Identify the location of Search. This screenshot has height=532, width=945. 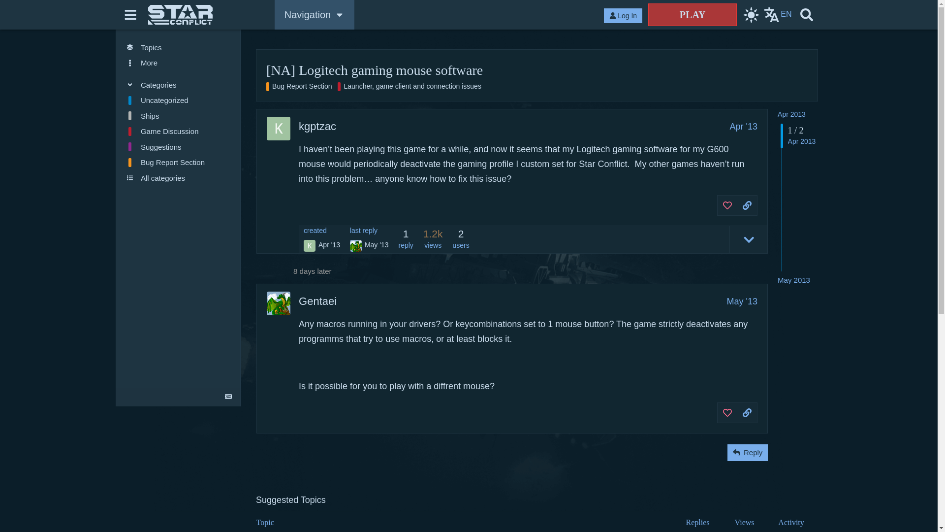
(806, 15).